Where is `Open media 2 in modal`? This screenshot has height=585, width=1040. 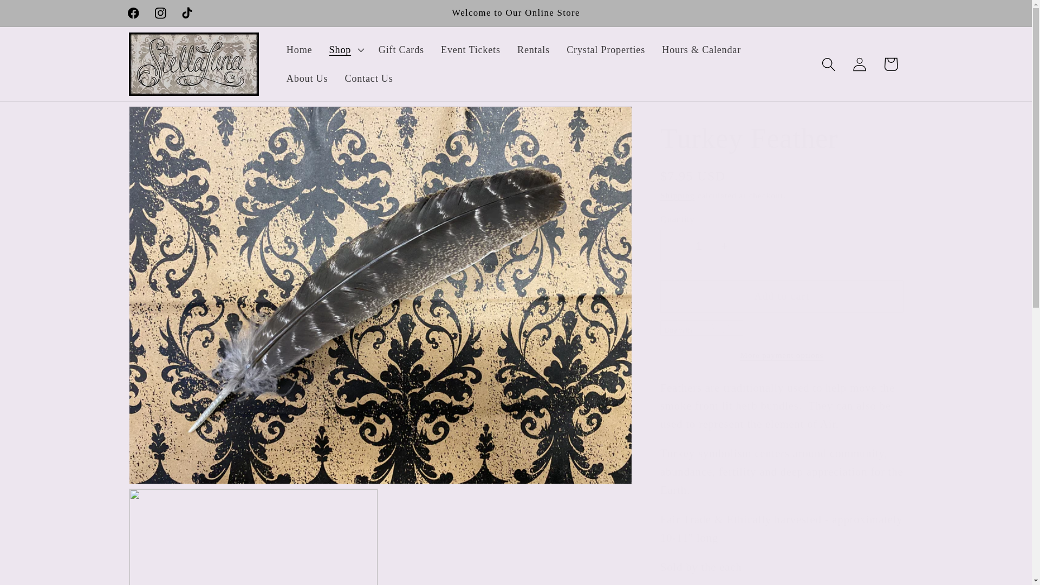 Open media 2 in modal is located at coordinates (253, 536).